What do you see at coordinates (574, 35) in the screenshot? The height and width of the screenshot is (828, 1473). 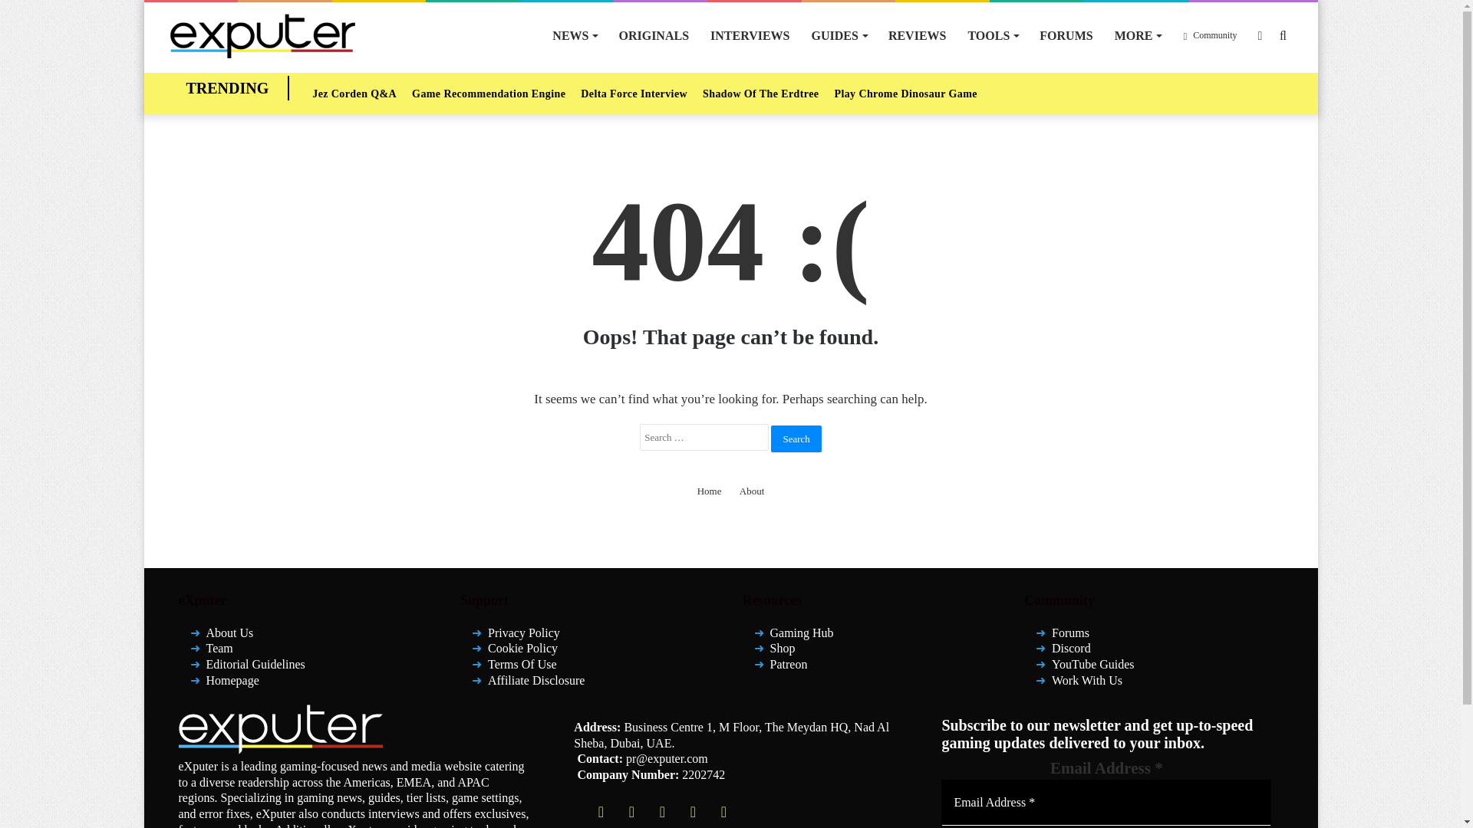 I see `NEWS` at bounding box center [574, 35].